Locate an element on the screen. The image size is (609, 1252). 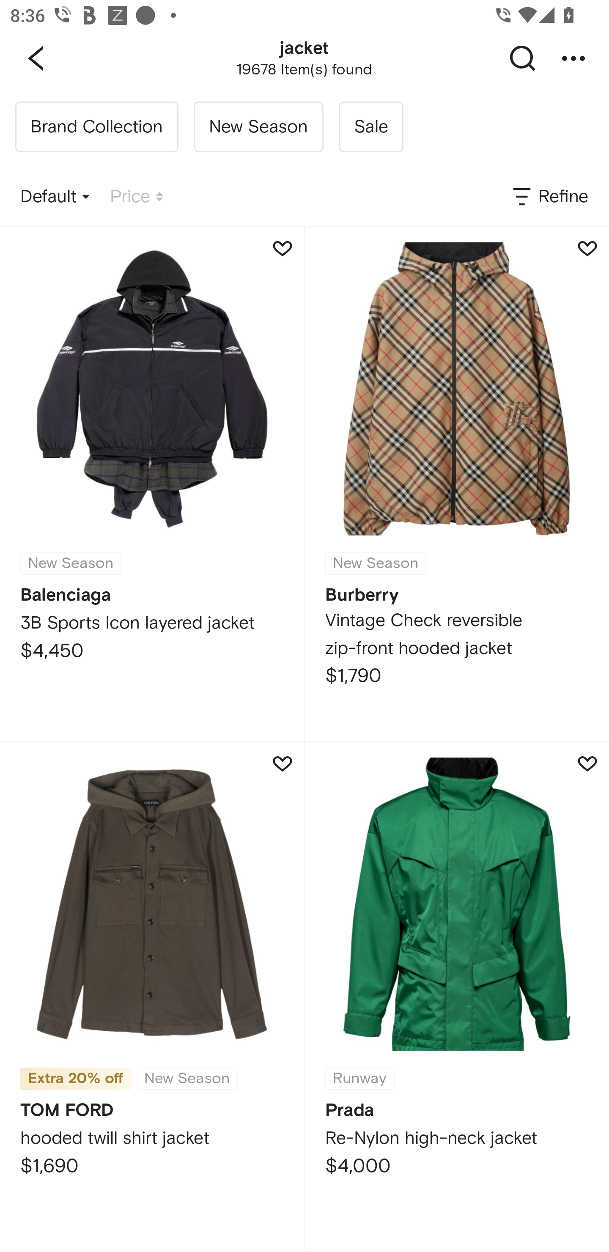
New Season is located at coordinates (258, 127).